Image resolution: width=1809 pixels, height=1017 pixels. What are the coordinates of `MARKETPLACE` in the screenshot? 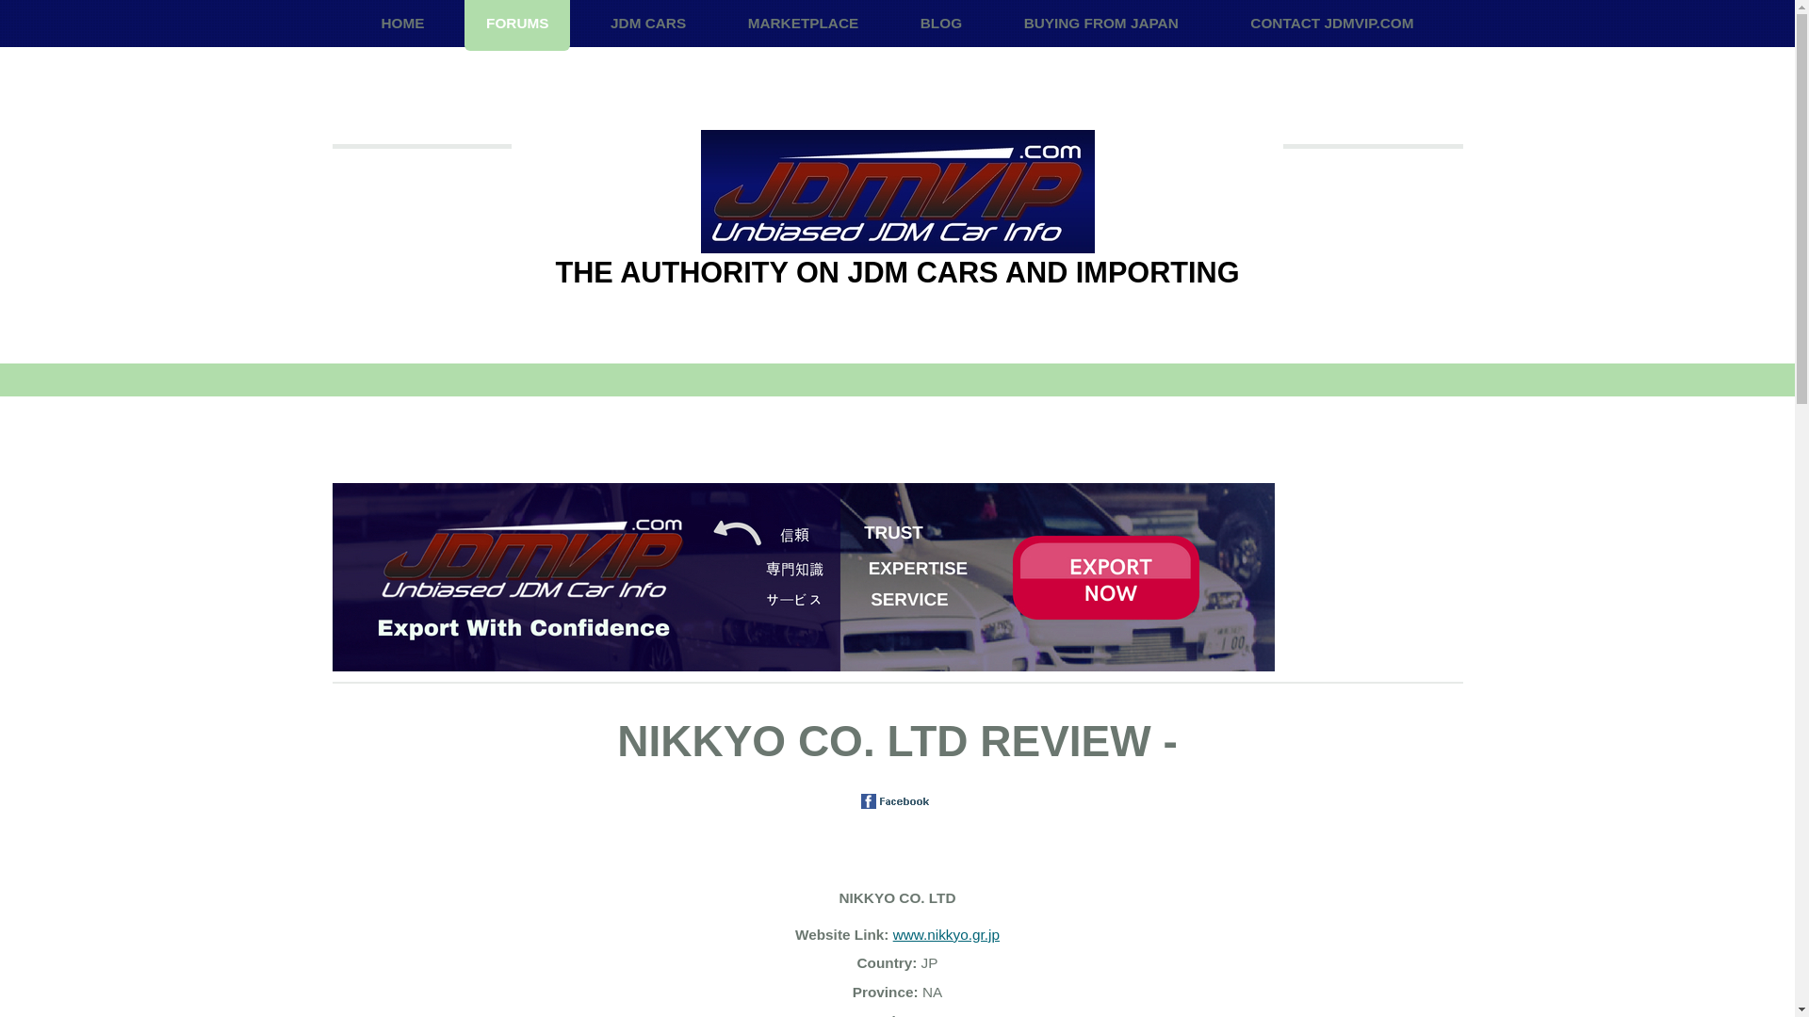 It's located at (804, 25).